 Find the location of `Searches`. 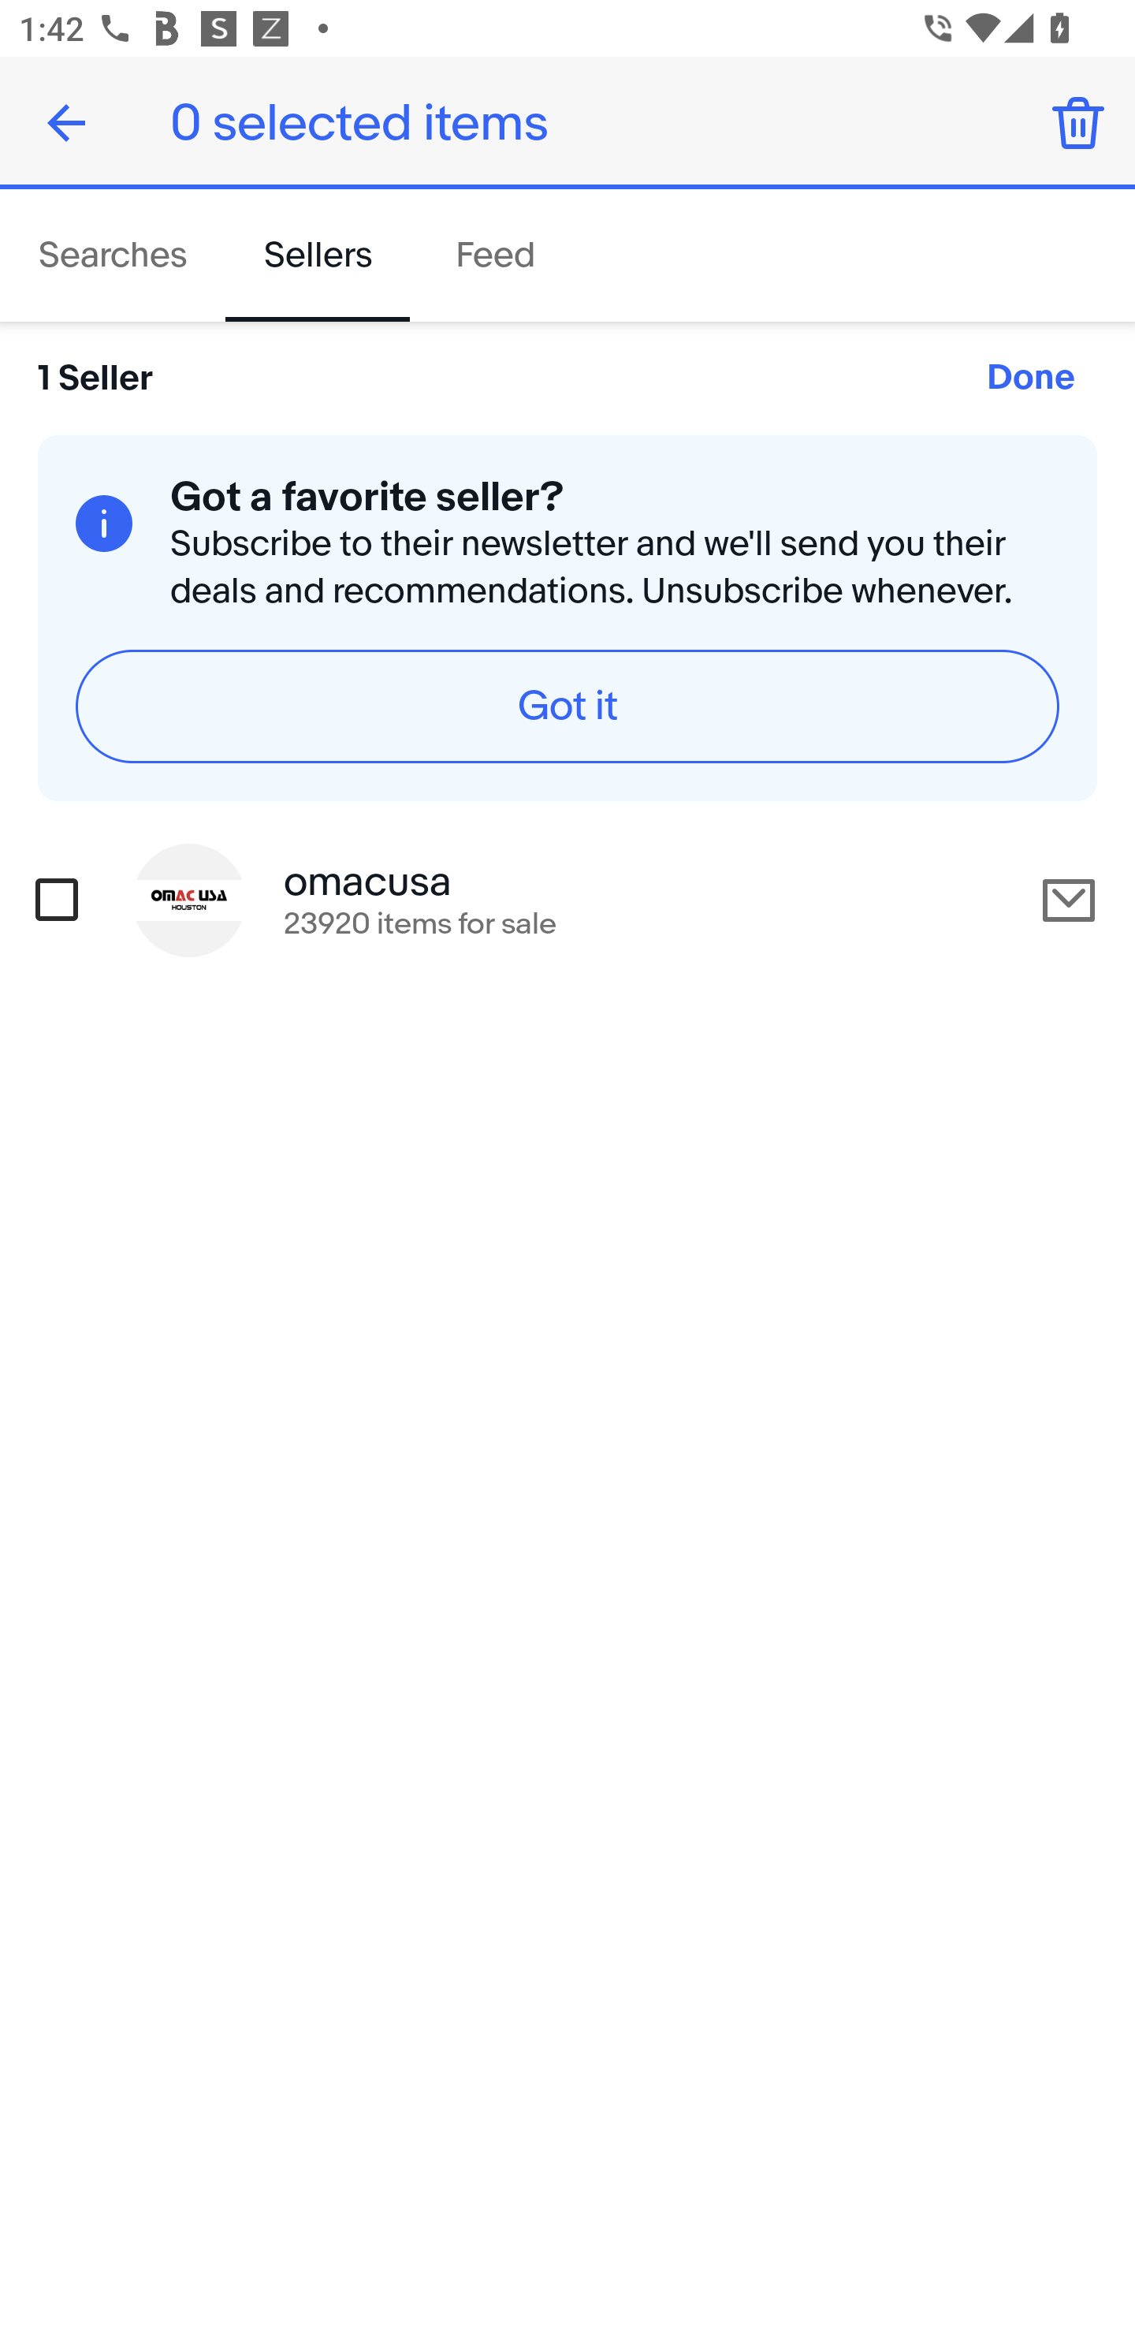

Searches is located at coordinates (113, 255).